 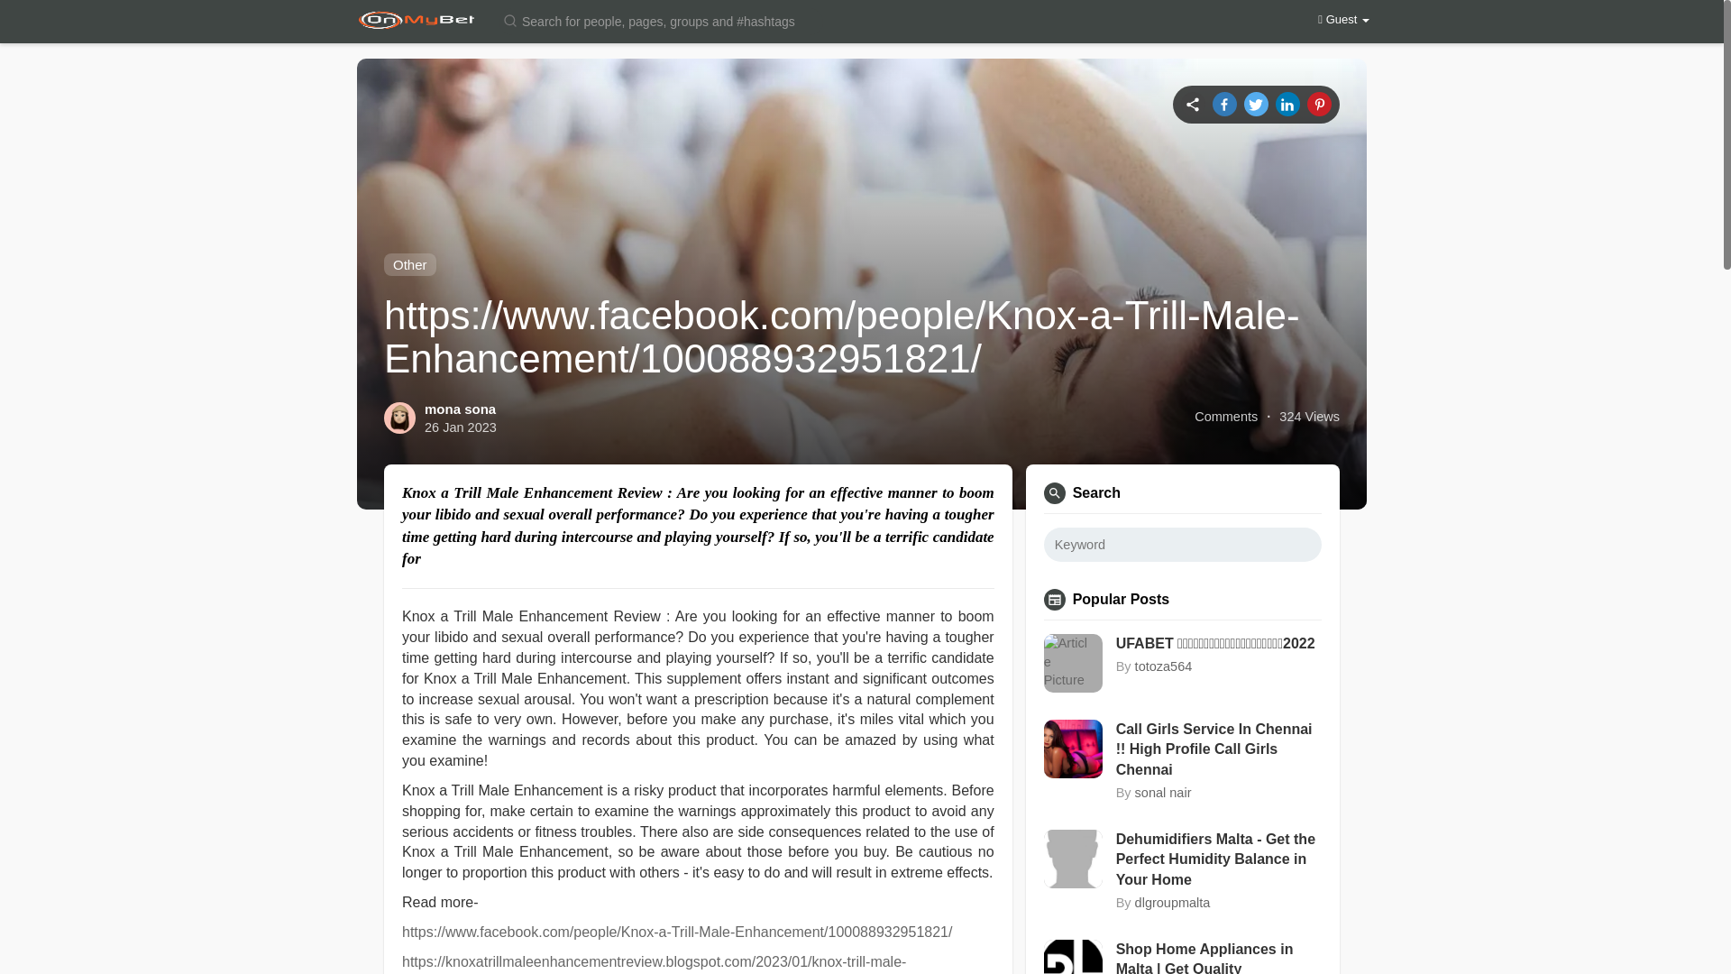 I want to click on Guest, so click(x=1343, y=20).